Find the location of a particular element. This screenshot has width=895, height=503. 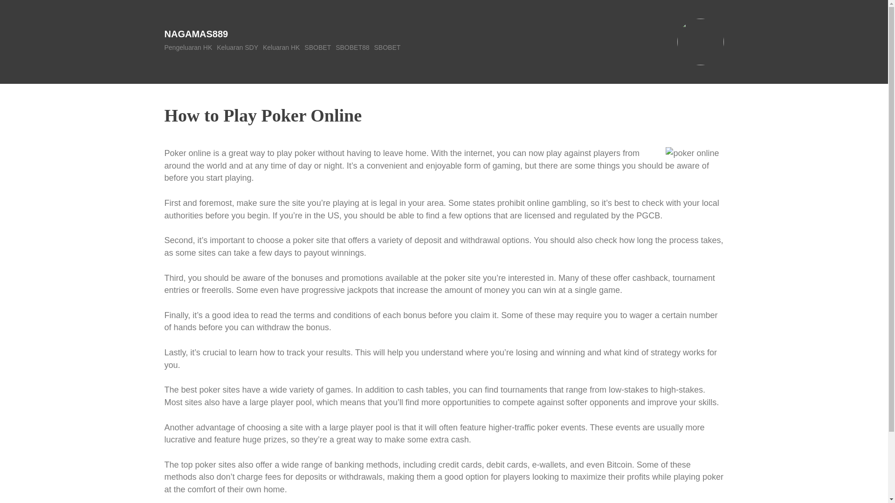

nagamas889 is located at coordinates (196, 34).